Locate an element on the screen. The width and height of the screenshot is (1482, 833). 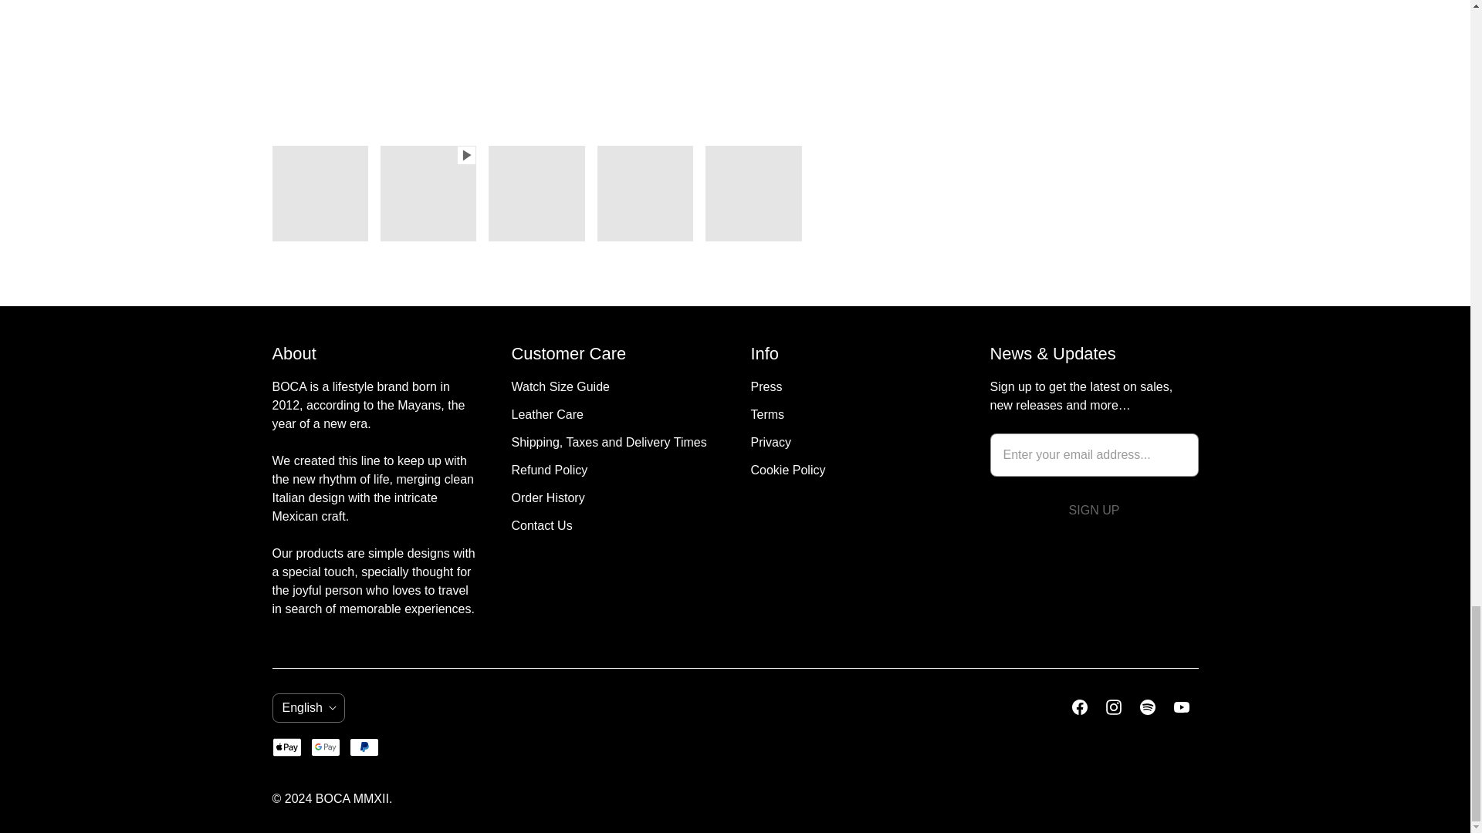
Google Pay is located at coordinates (326, 747).